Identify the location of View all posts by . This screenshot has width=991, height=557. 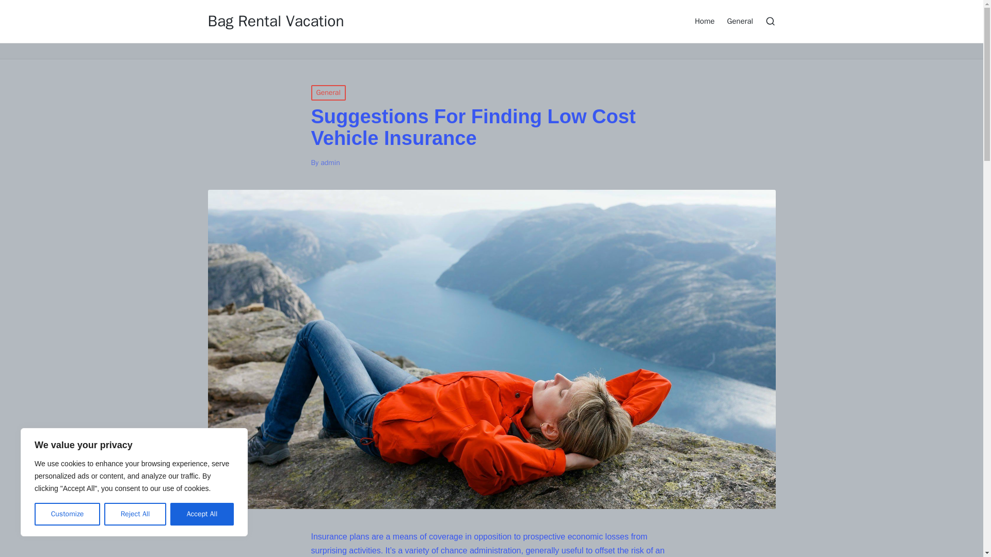
(330, 162).